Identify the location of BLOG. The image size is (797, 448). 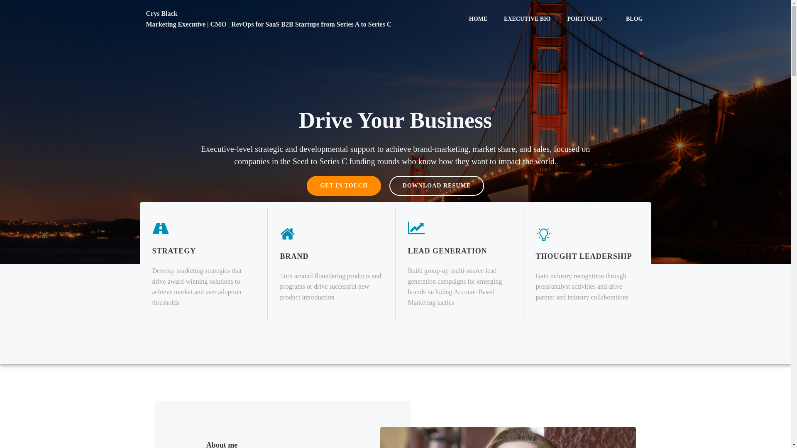
(634, 19).